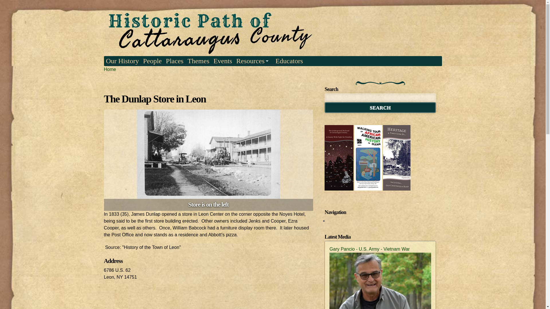 This screenshot has height=309, width=550. What do you see at coordinates (289, 61) in the screenshot?
I see `Content for Educators` at bounding box center [289, 61].